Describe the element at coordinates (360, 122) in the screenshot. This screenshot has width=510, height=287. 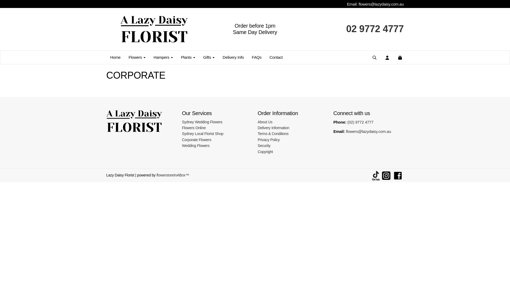
I see `(02) 9772 4777` at that location.